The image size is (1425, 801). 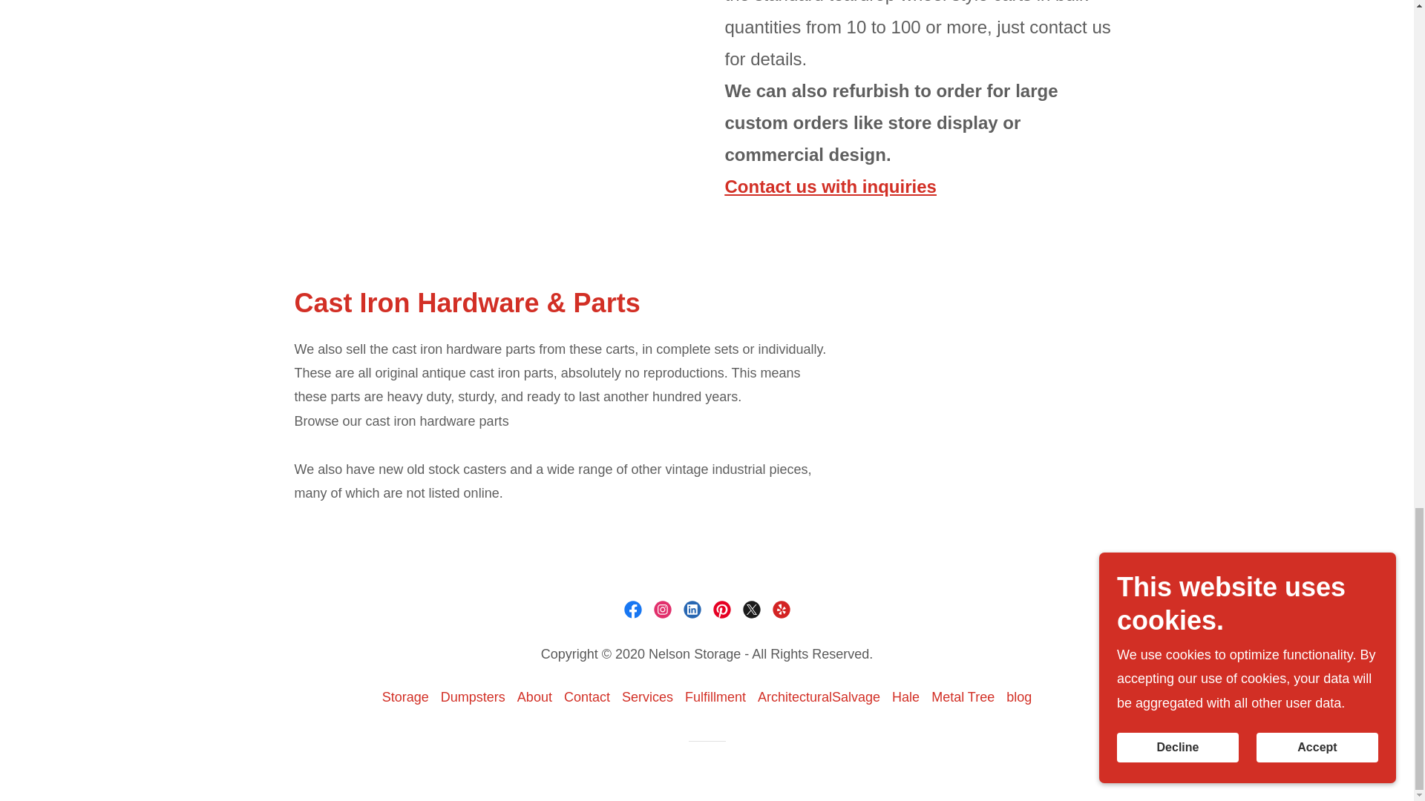 What do you see at coordinates (586, 697) in the screenshot?
I see `Contact` at bounding box center [586, 697].